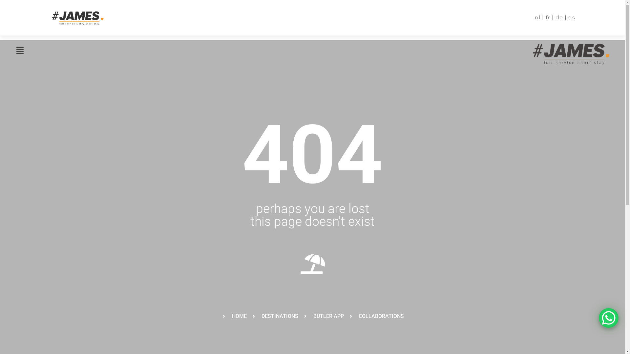 The height and width of the screenshot is (354, 630). I want to click on es, so click(572, 18).